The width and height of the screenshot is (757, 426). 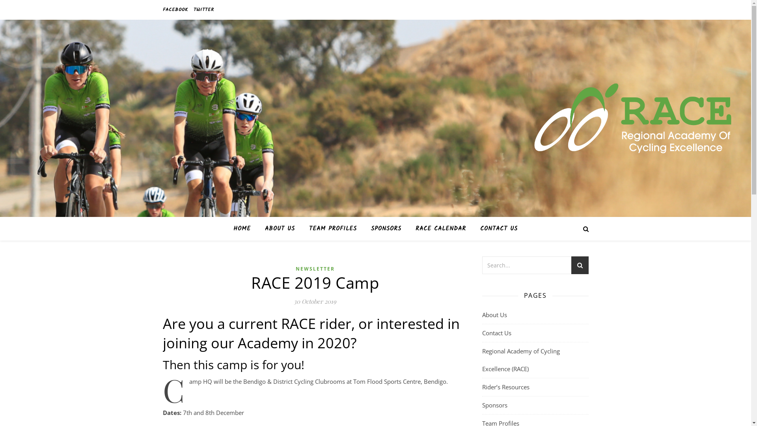 What do you see at coordinates (333, 229) in the screenshot?
I see `TEAM PROFILES` at bounding box center [333, 229].